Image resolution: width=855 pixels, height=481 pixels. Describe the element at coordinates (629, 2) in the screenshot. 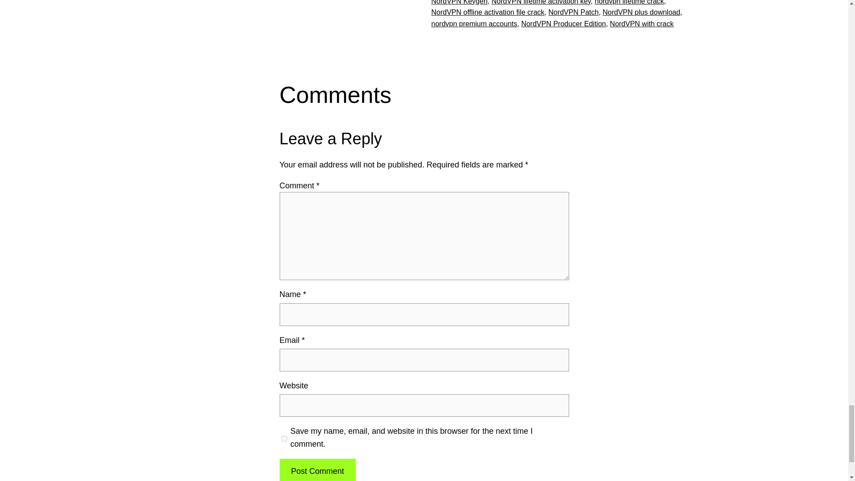

I see `nordvpn lifetime crack` at that location.